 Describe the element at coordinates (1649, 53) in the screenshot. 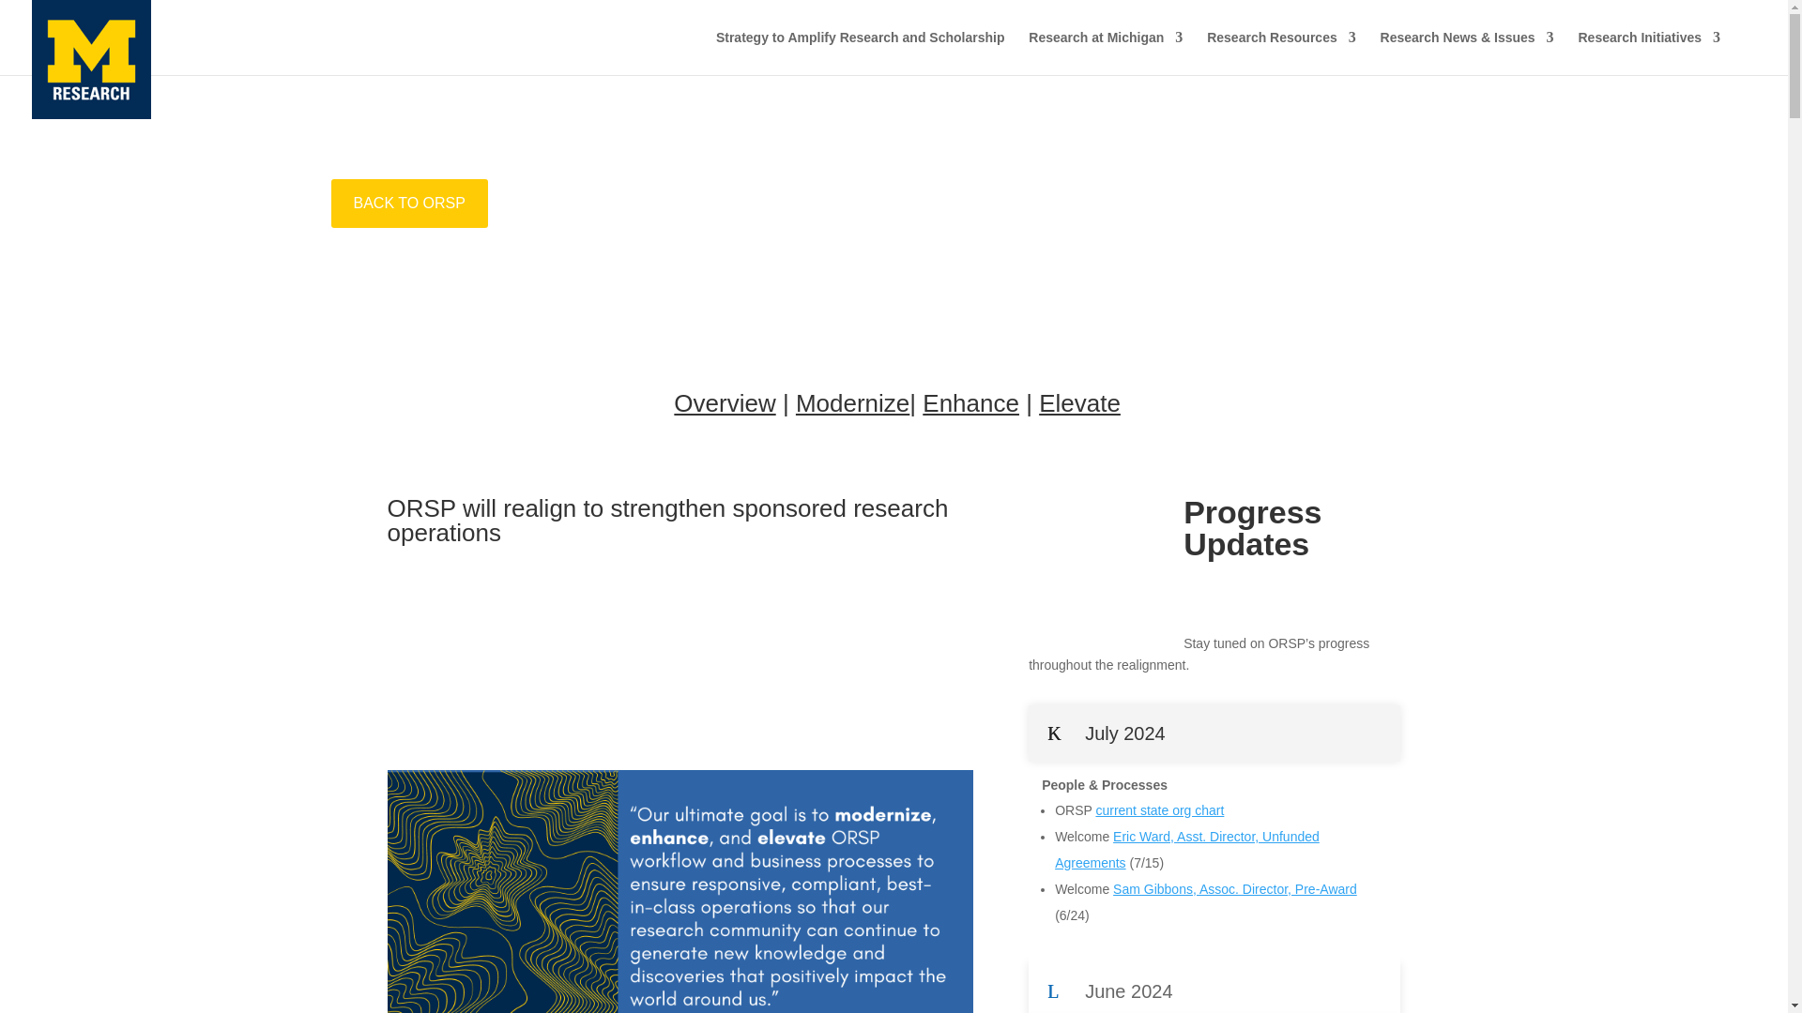

I see `Research Initiatives` at that location.